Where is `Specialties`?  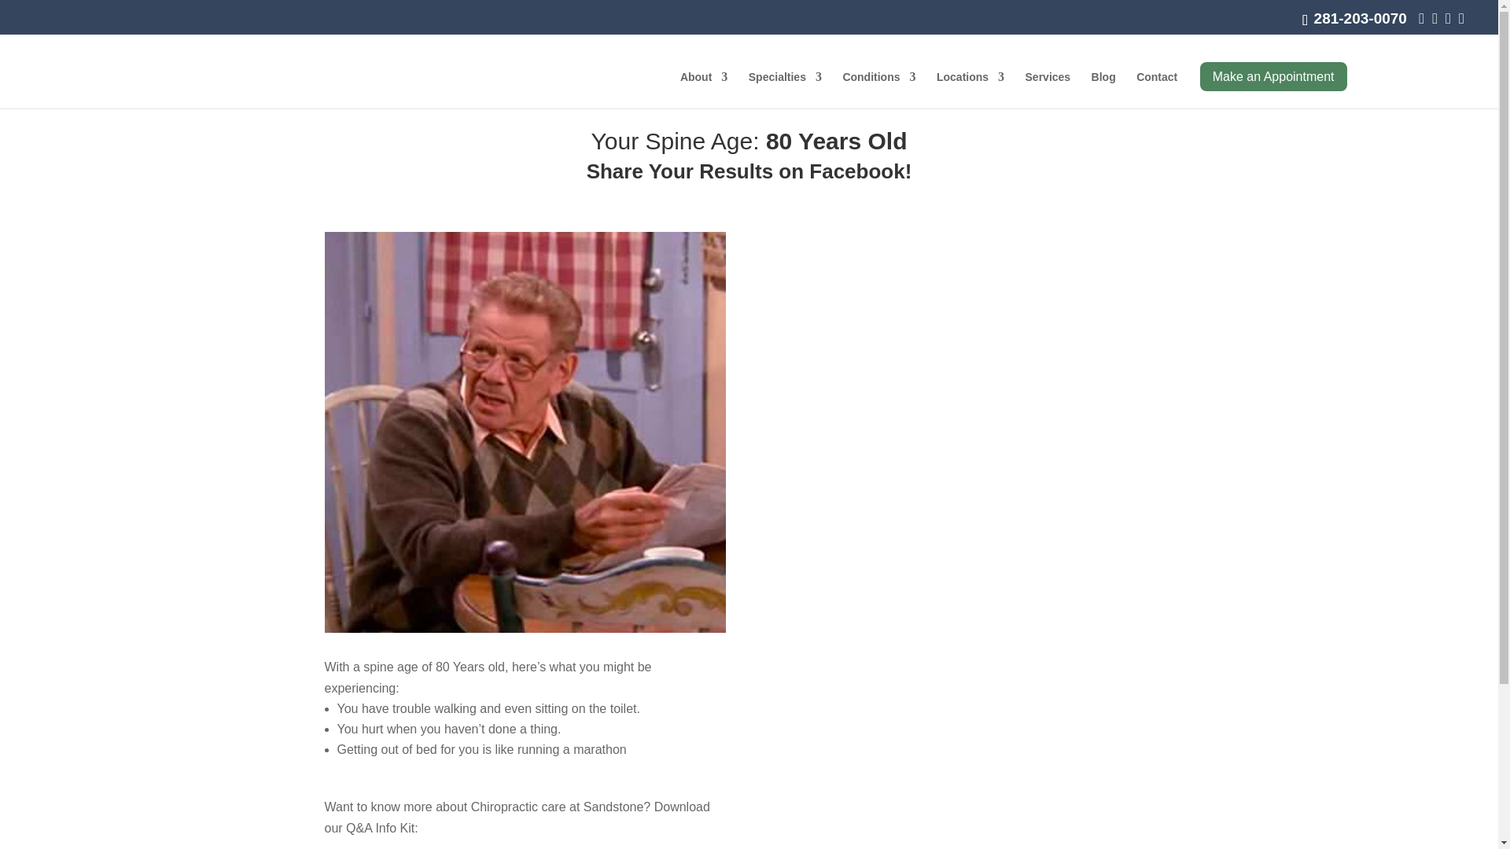 Specialties is located at coordinates (785, 90).